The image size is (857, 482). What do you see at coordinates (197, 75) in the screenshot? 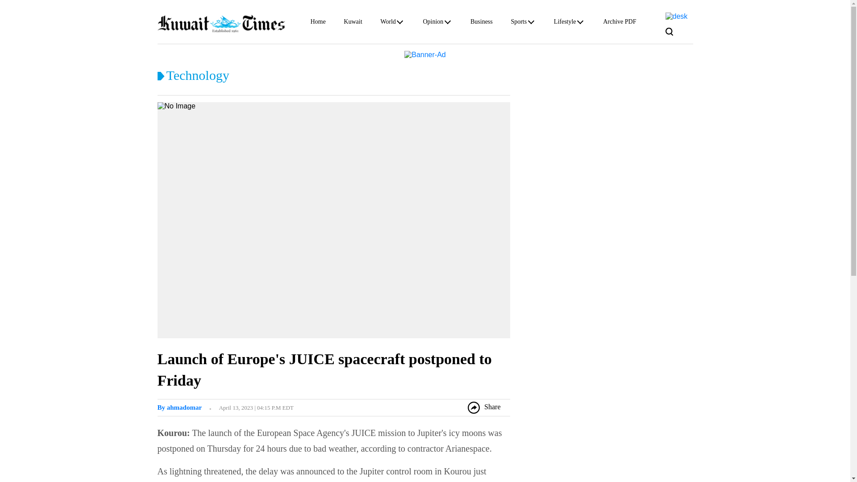
I see `Technology` at bounding box center [197, 75].